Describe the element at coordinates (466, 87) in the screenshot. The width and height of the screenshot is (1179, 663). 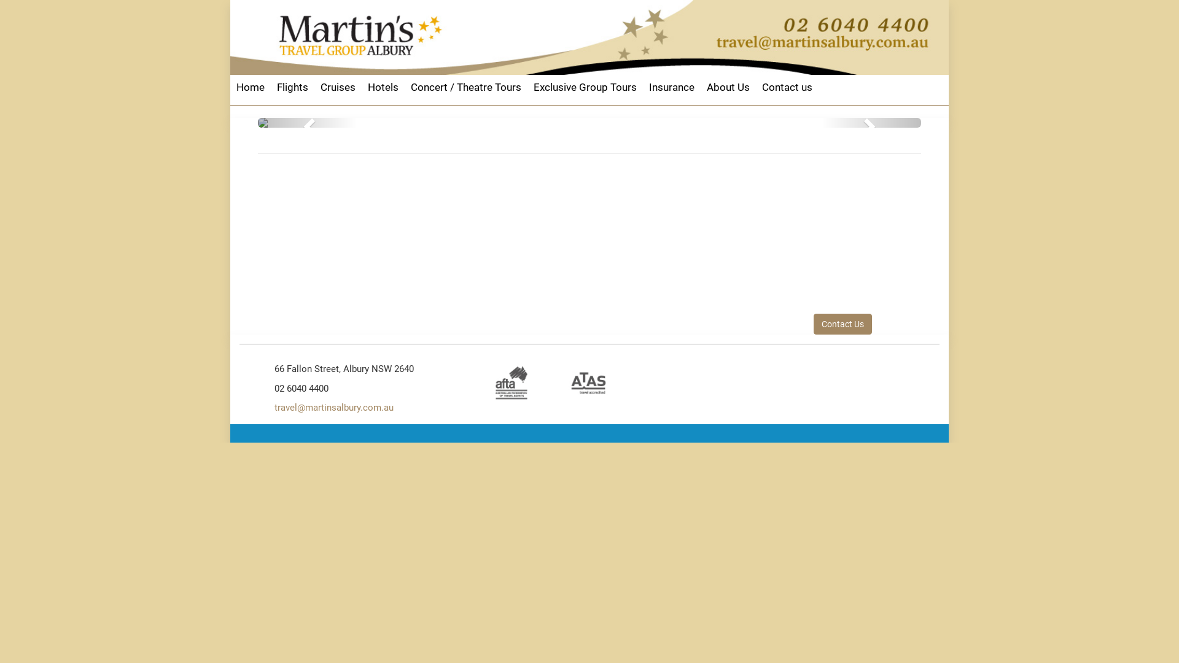
I see `Concert / Theatre Tours` at that location.